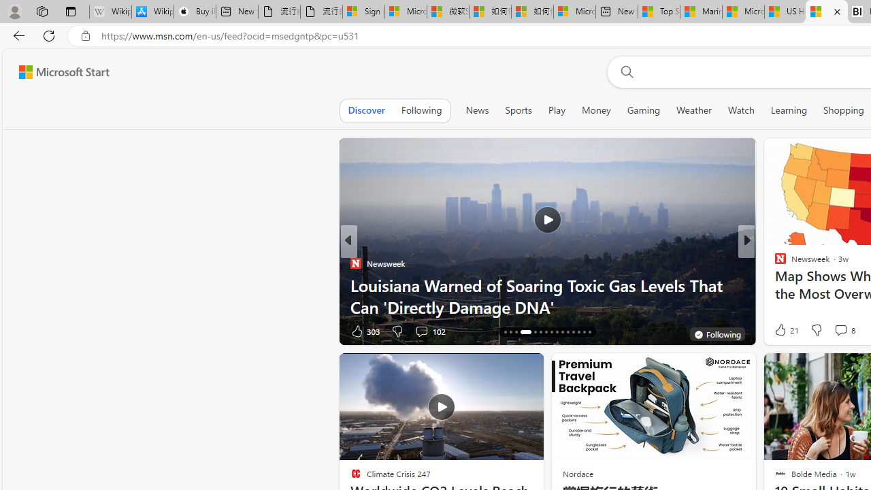 The width and height of the screenshot is (871, 490). Describe the element at coordinates (840, 331) in the screenshot. I see `View comments 3 Comment` at that location.